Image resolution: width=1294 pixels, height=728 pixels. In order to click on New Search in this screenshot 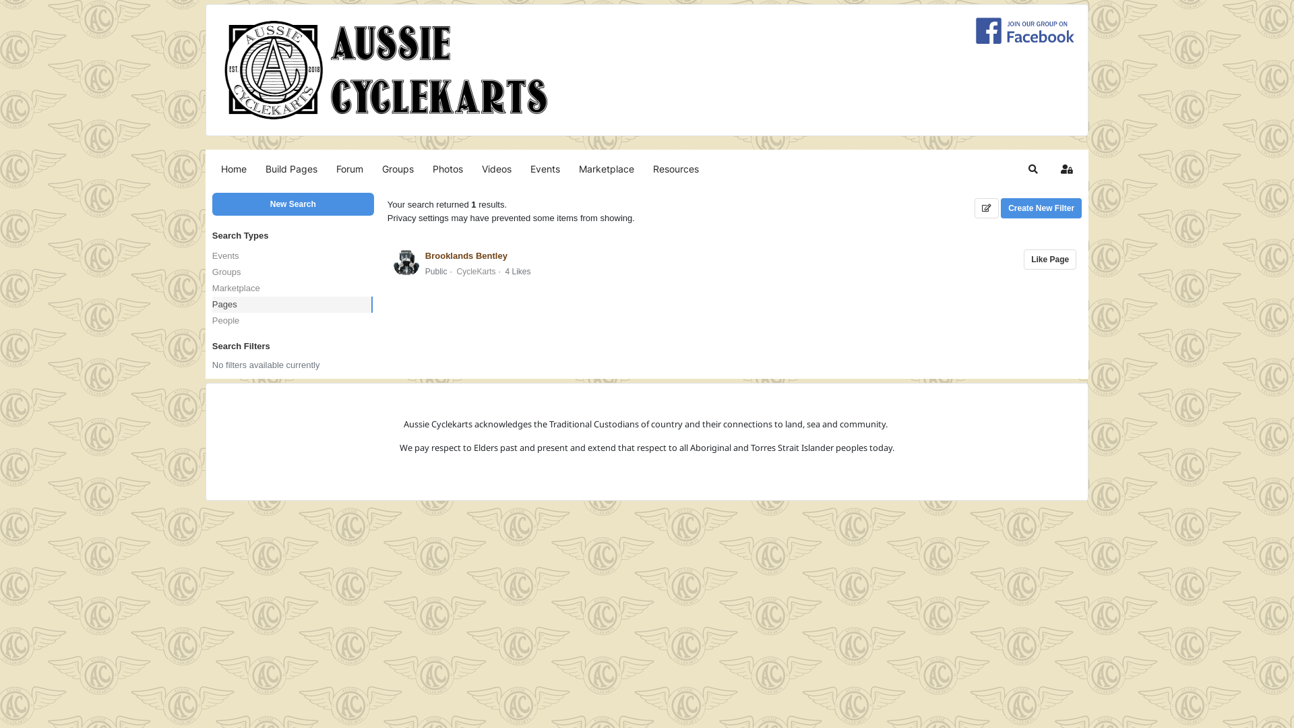, I will do `click(293, 204)`.